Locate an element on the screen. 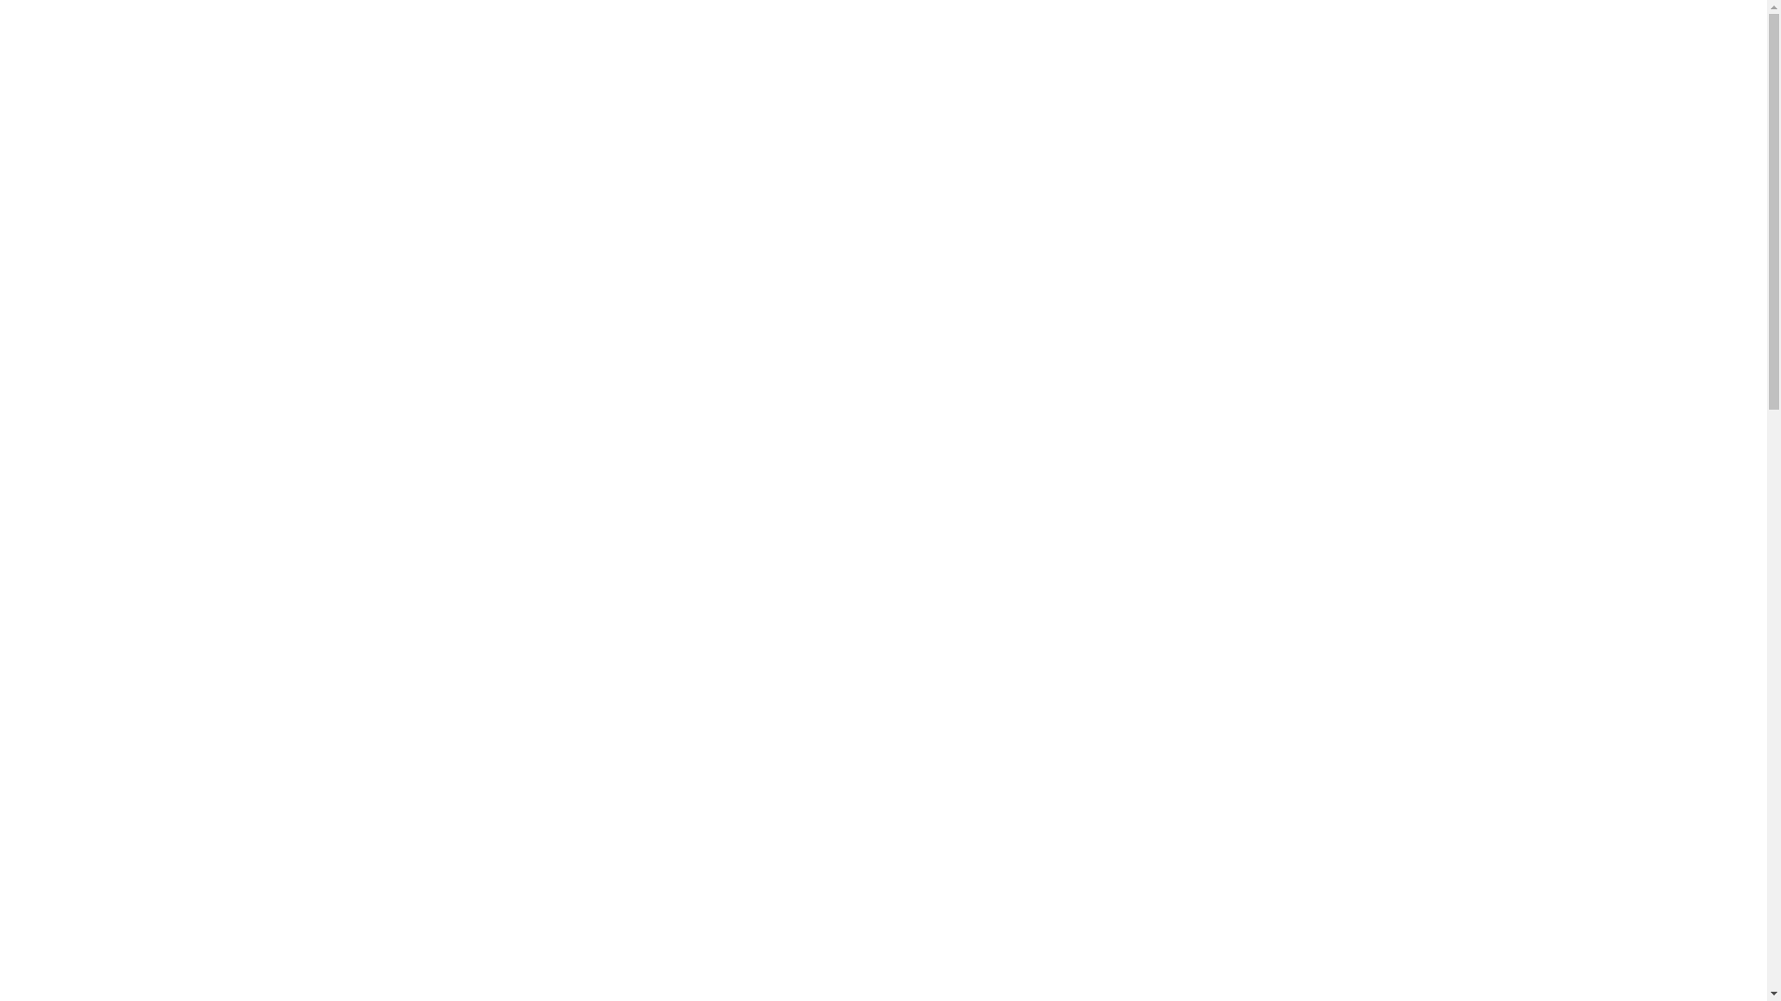 This screenshot has width=1781, height=1001. yeast infections is located at coordinates (564, 336).